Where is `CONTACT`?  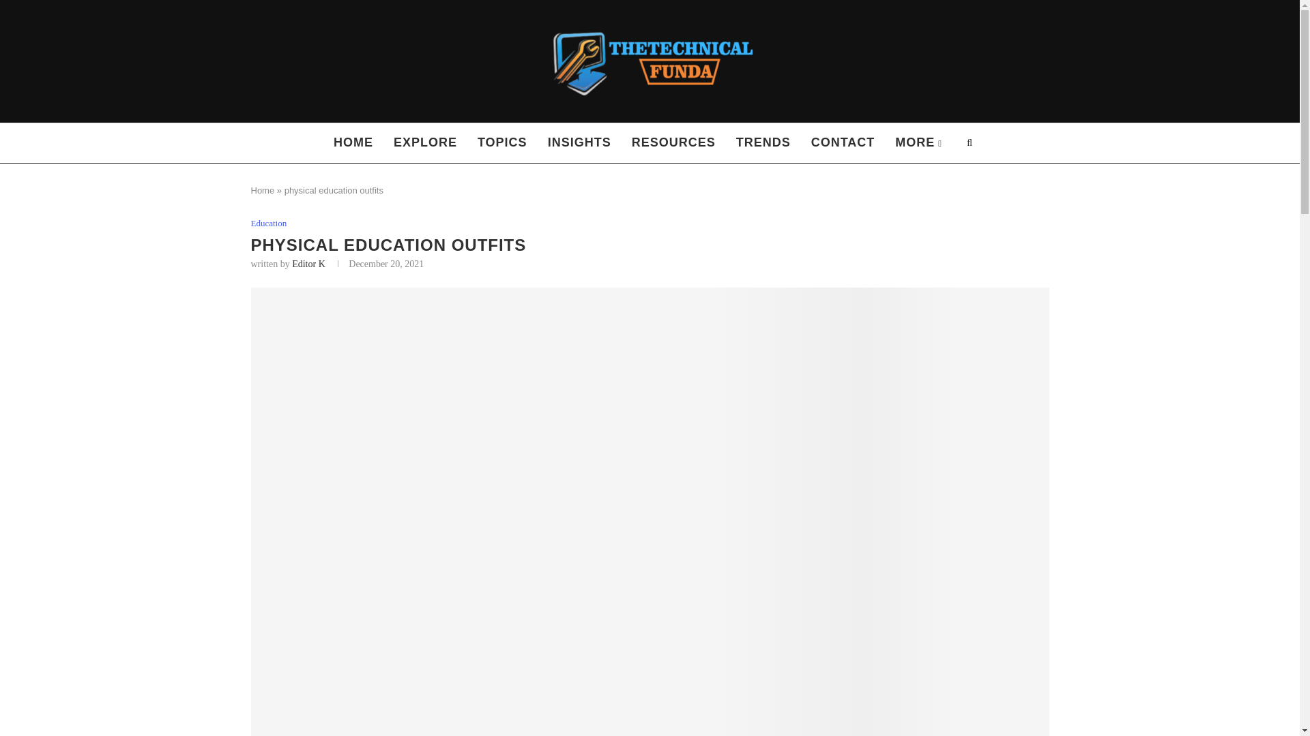 CONTACT is located at coordinates (843, 143).